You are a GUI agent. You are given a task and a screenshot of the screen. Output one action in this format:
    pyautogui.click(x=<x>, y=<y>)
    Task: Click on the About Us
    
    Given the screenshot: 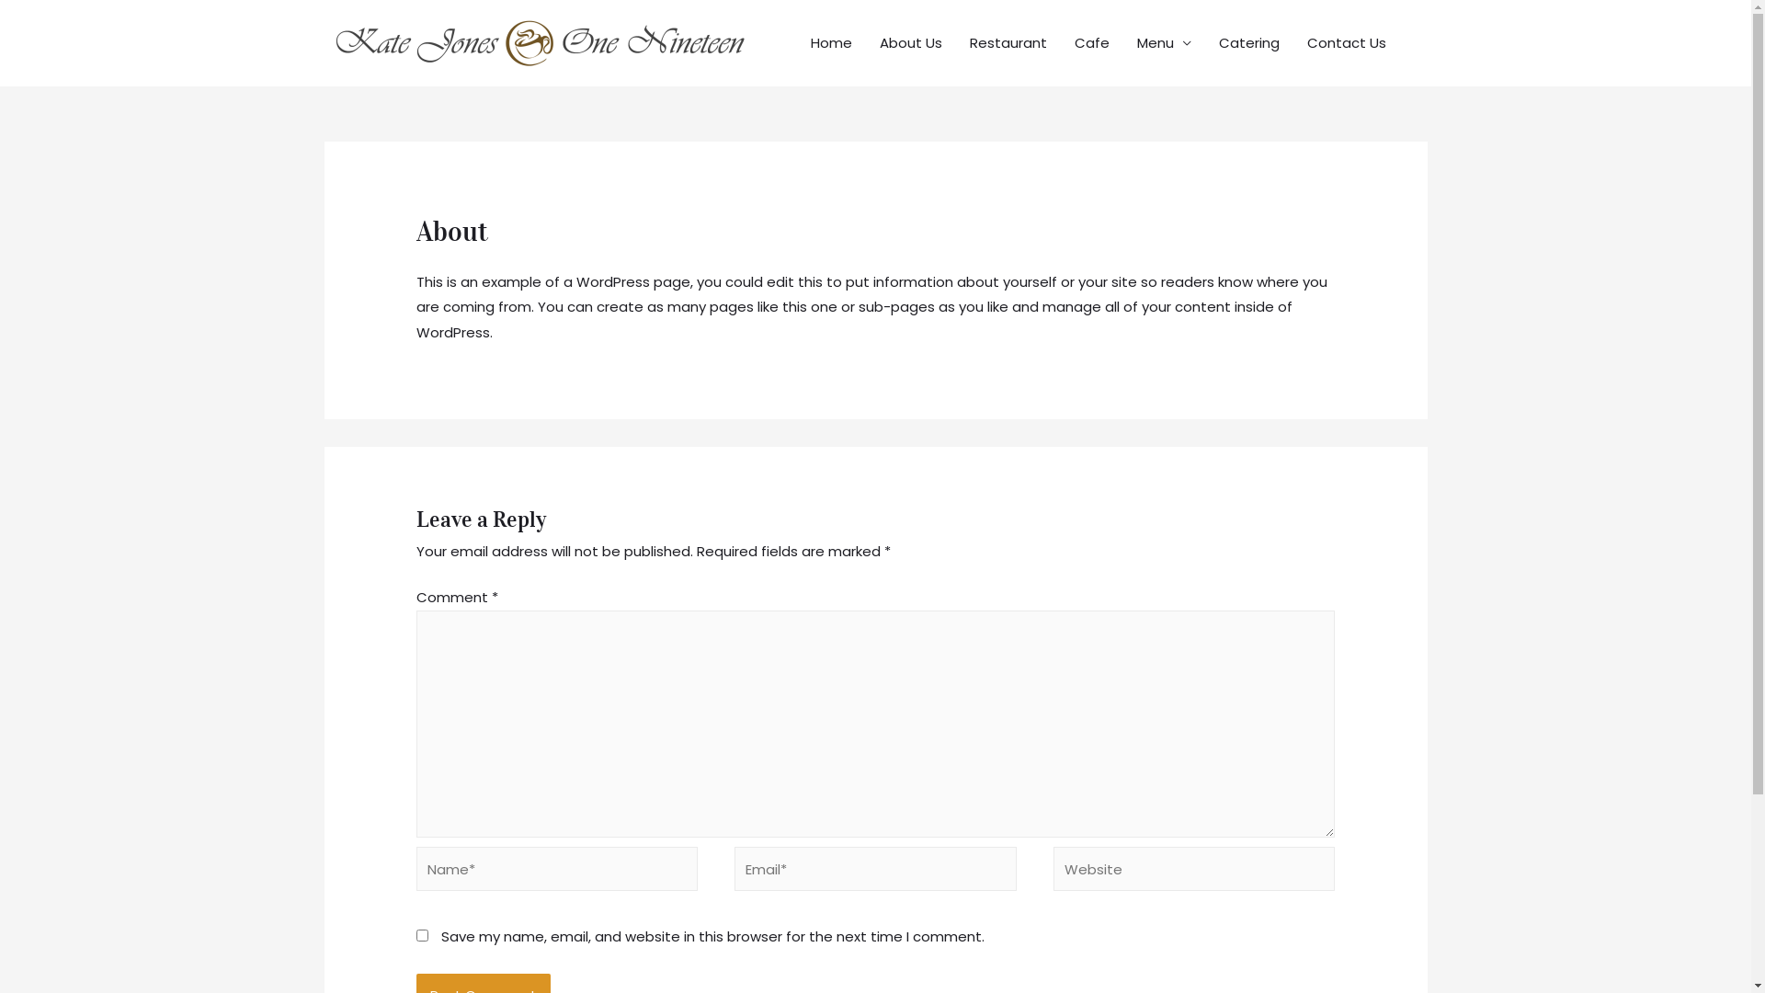 What is the action you would take?
    pyautogui.click(x=911, y=43)
    